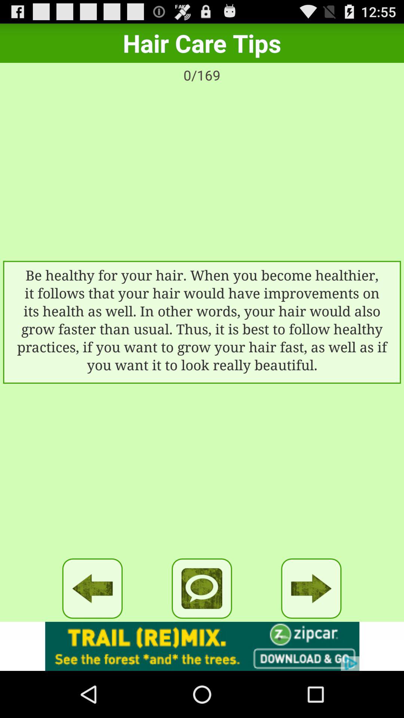  I want to click on go back, so click(92, 589).